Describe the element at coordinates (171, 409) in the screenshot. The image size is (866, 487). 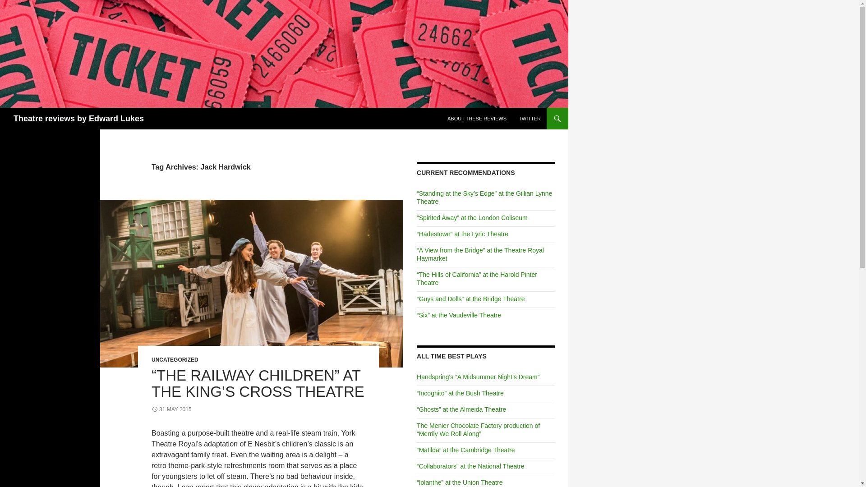
I see `31 MAY 2015` at that location.